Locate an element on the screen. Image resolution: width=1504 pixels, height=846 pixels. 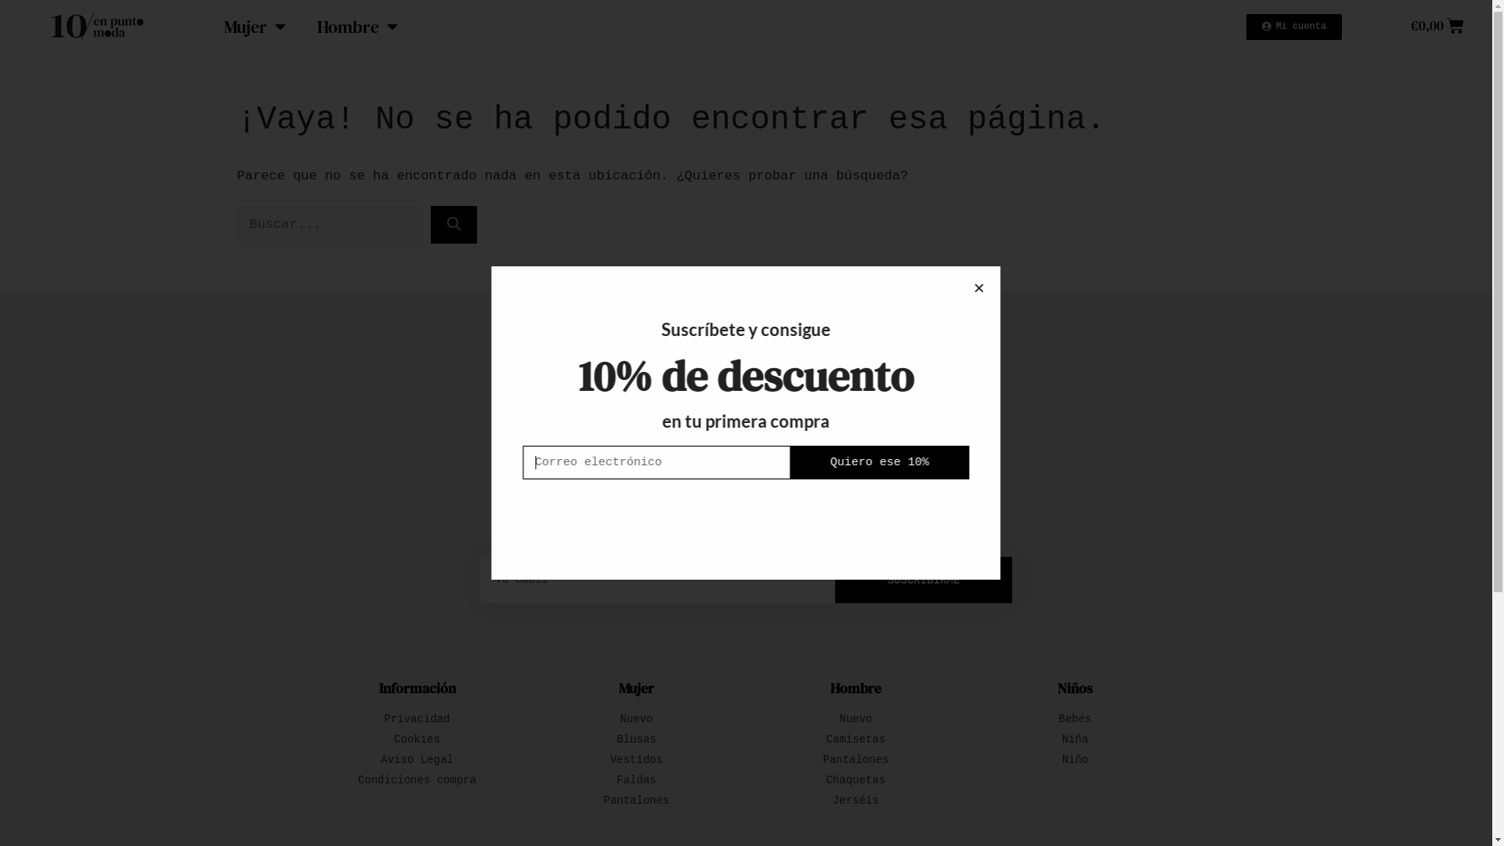
Buscar: is located at coordinates (329, 225).